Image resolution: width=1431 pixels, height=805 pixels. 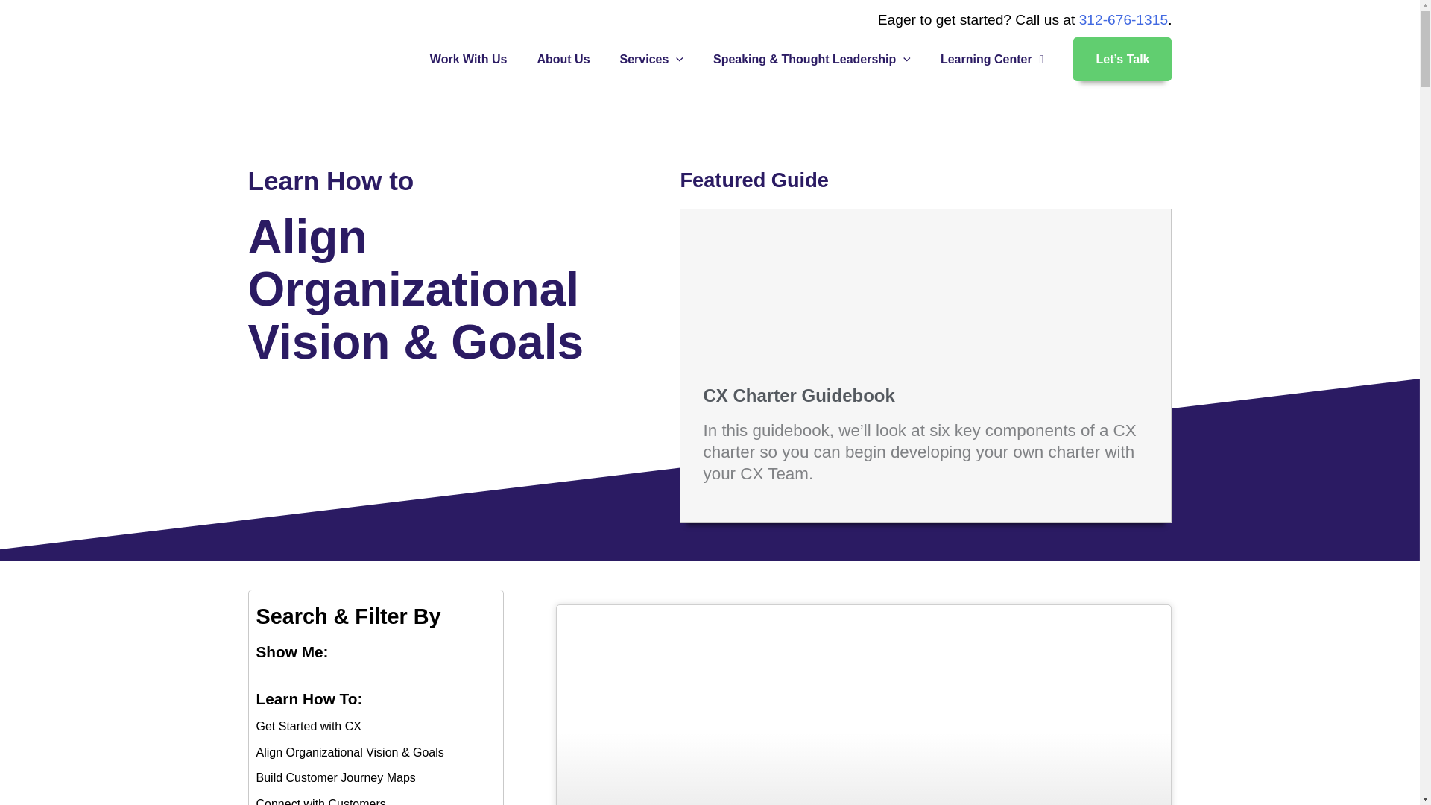 What do you see at coordinates (376, 778) in the screenshot?
I see `Build Customer Journey Maps` at bounding box center [376, 778].